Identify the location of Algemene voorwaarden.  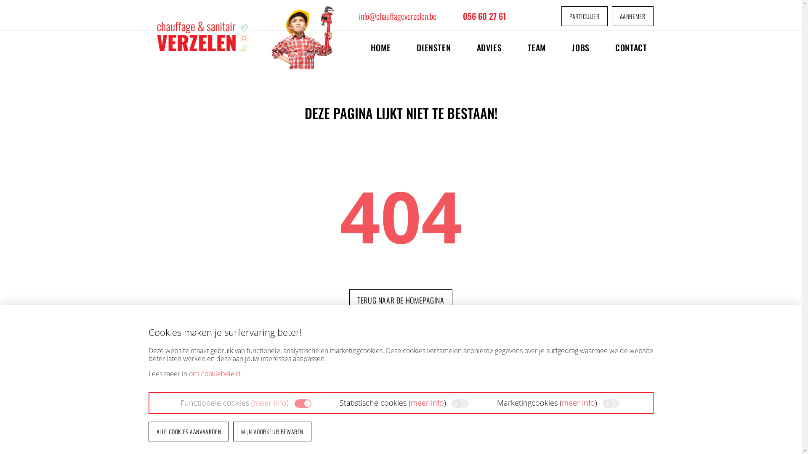
(489, 401).